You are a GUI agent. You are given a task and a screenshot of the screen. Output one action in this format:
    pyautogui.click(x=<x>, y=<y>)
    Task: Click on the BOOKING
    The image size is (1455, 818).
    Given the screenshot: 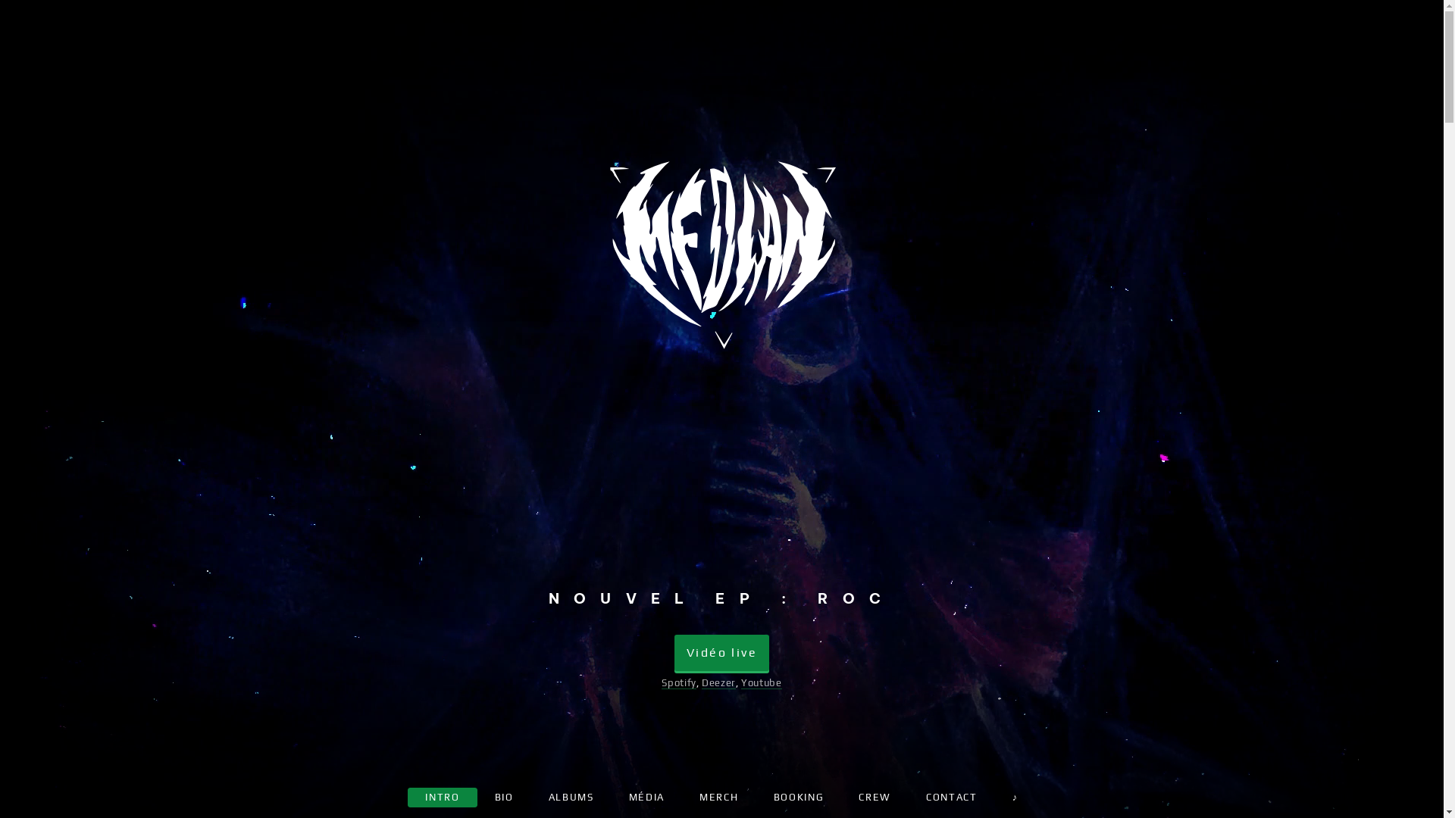 What is the action you would take?
    pyautogui.click(x=799, y=798)
    